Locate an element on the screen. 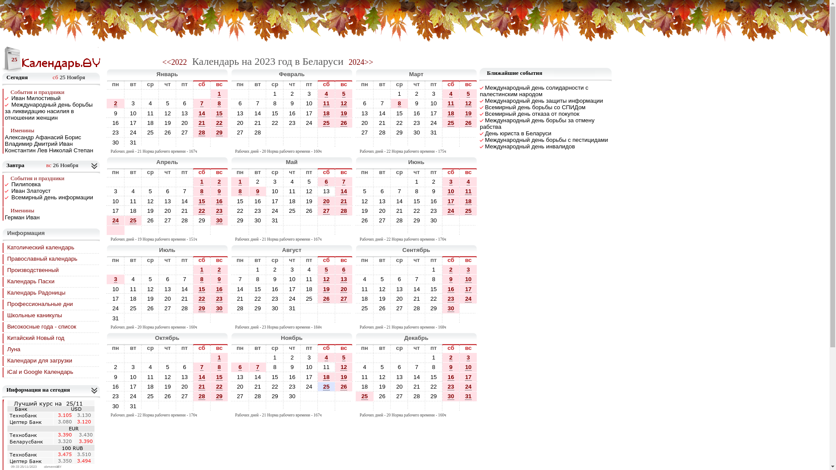  5 is located at coordinates (365, 191).